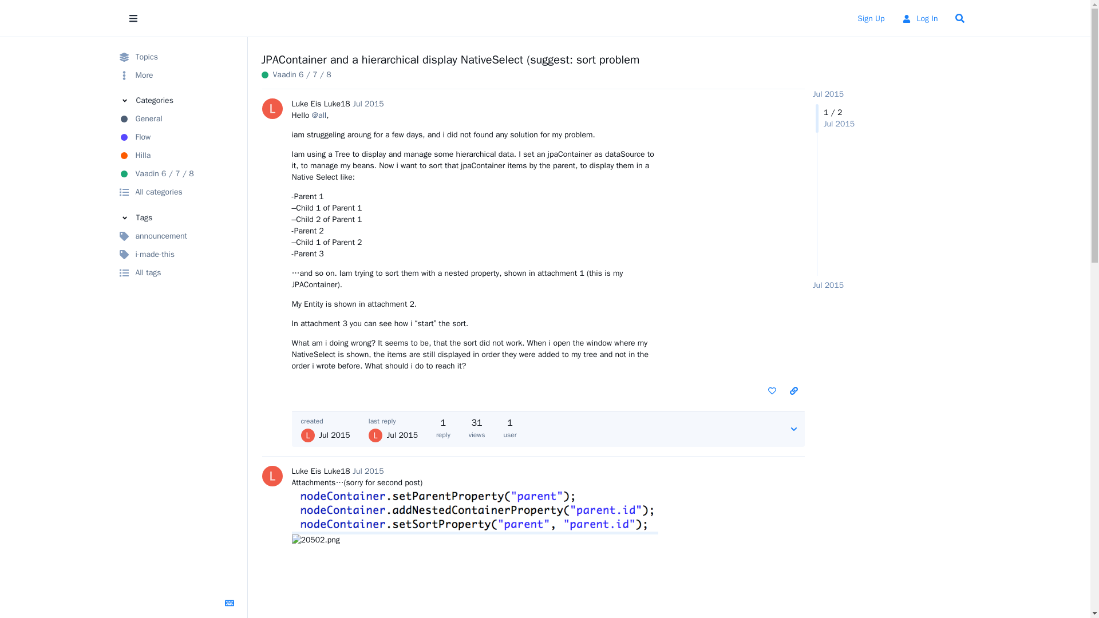 Image resolution: width=1099 pixels, height=618 pixels. What do you see at coordinates (828, 94) in the screenshot?
I see `Jul 2015` at bounding box center [828, 94].